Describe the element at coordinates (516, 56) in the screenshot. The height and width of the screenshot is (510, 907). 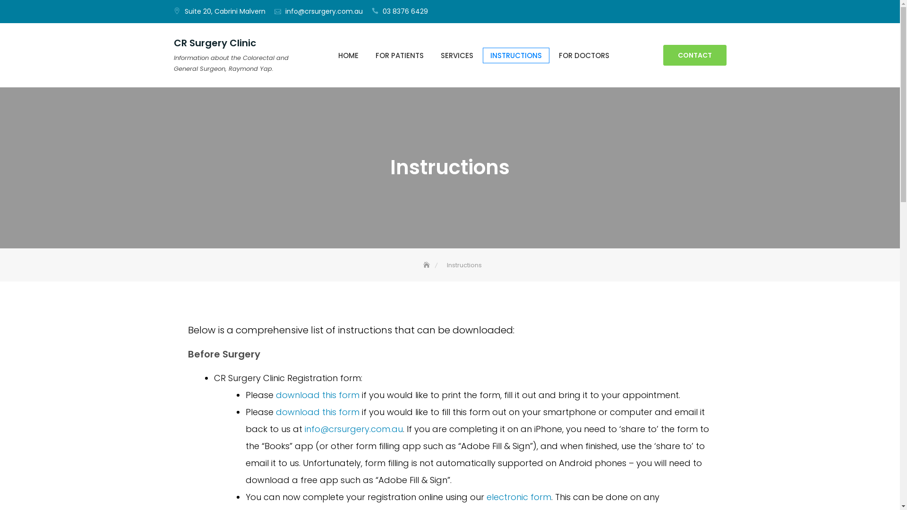
I see `INSTRUCTIONS` at that location.